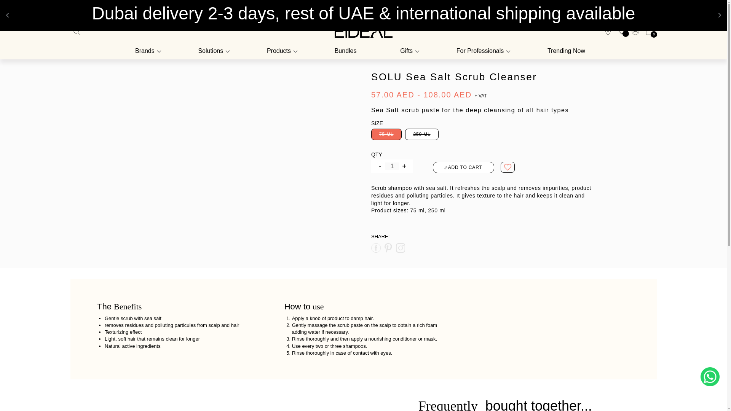 The height and width of the screenshot is (411, 731). What do you see at coordinates (621, 31) in the screenshot?
I see `Wishlist` at bounding box center [621, 31].